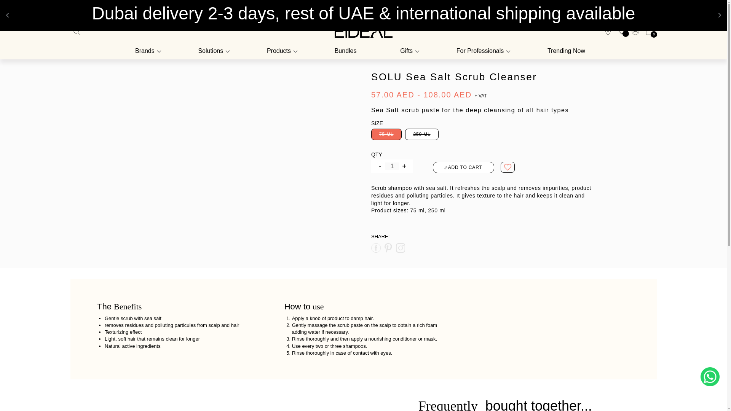 The height and width of the screenshot is (411, 731). What do you see at coordinates (621, 31) in the screenshot?
I see `Wishlist` at bounding box center [621, 31].